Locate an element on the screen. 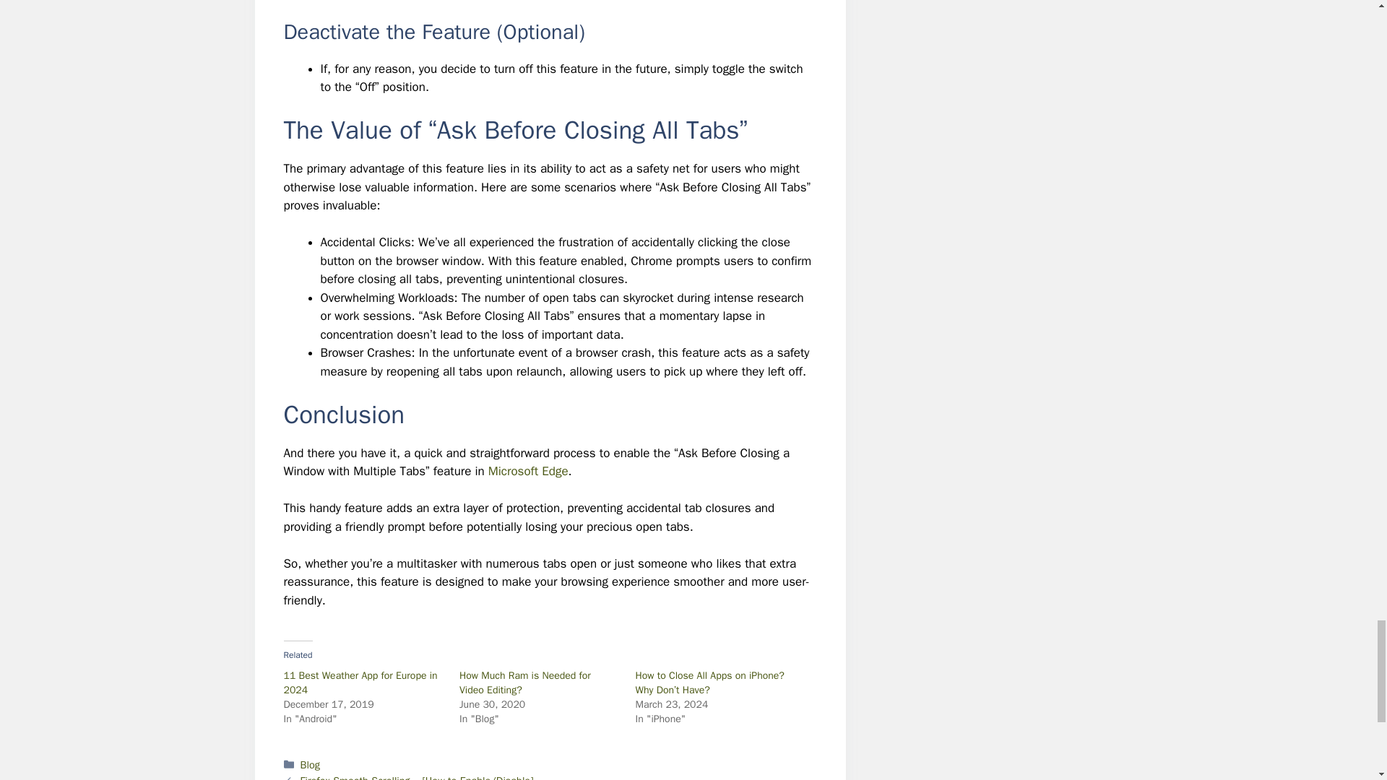 The width and height of the screenshot is (1387, 780). How Much Ram is Needed for Video Editing? is located at coordinates (524, 682).